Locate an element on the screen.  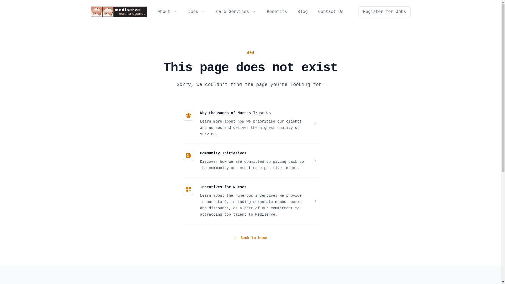
About is located at coordinates (164, 12).